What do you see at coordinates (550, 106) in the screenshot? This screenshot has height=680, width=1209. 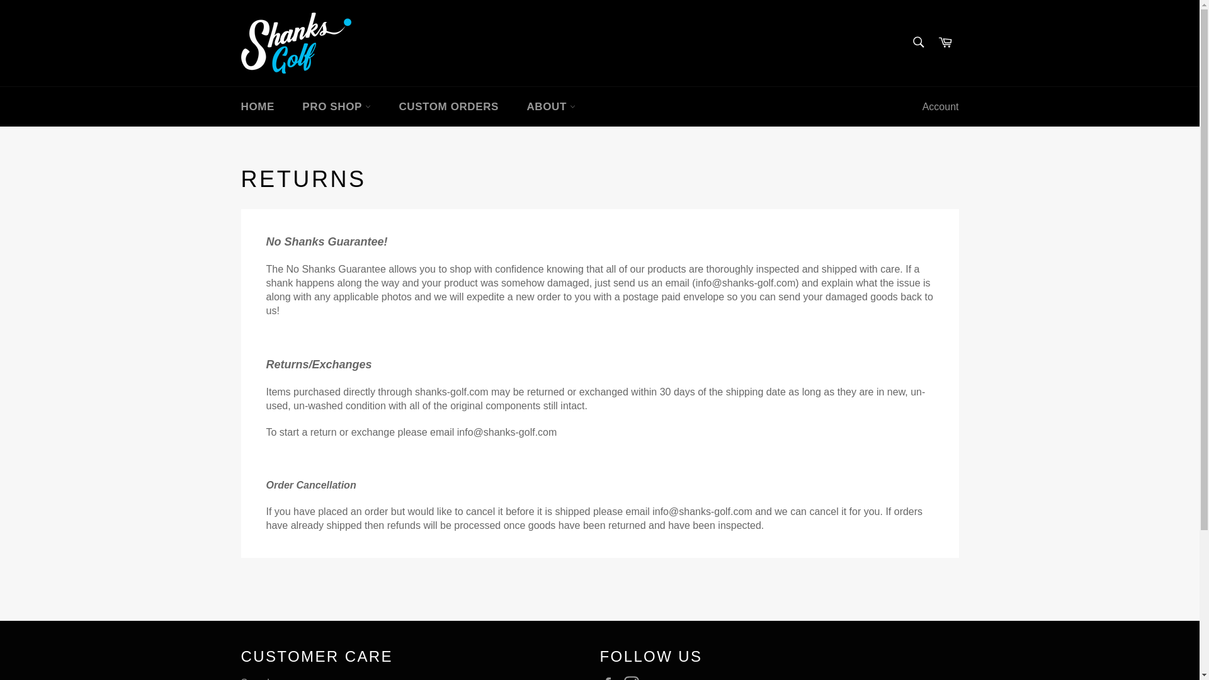 I see `ABOUT` at bounding box center [550, 106].